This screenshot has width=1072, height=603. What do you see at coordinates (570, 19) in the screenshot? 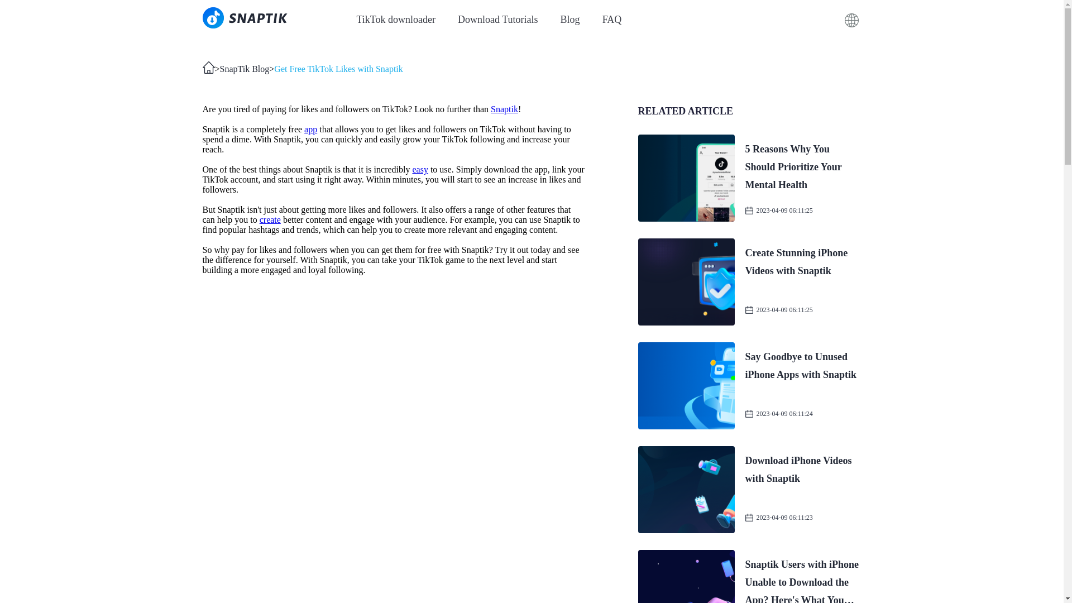
I see `Get Free TikTok Likes with Snaptik` at bounding box center [570, 19].